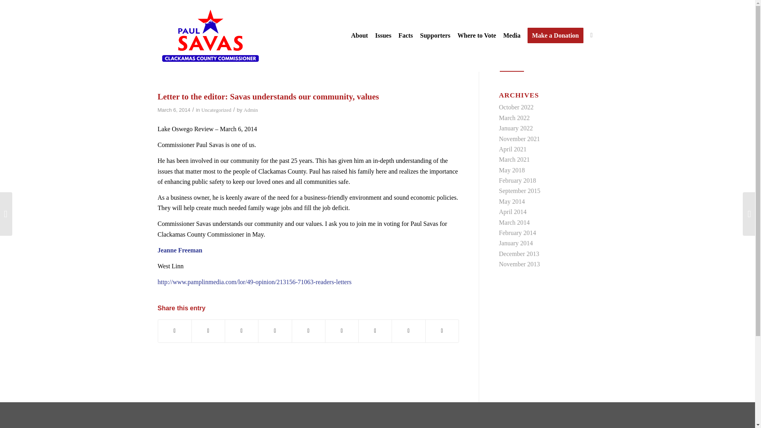 This screenshot has width=761, height=428. What do you see at coordinates (516, 107) in the screenshot?
I see `October 2022` at bounding box center [516, 107].